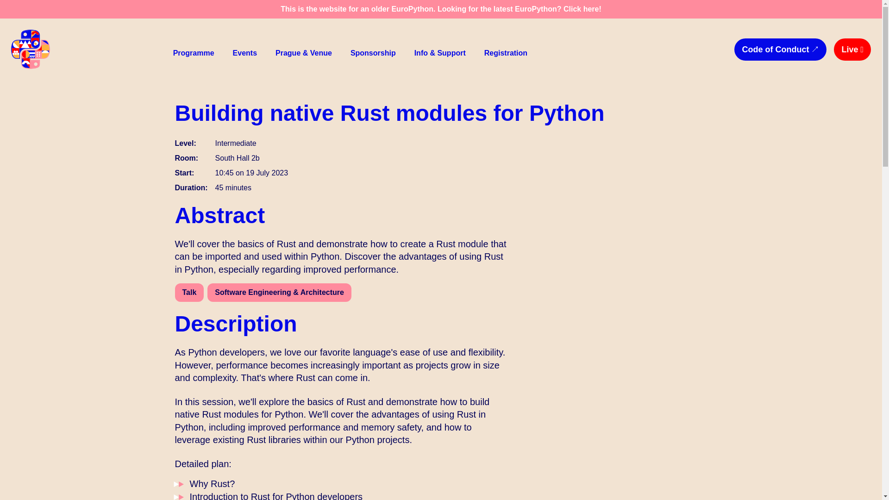  I want to click on Sponsorship, so click(373, 52).